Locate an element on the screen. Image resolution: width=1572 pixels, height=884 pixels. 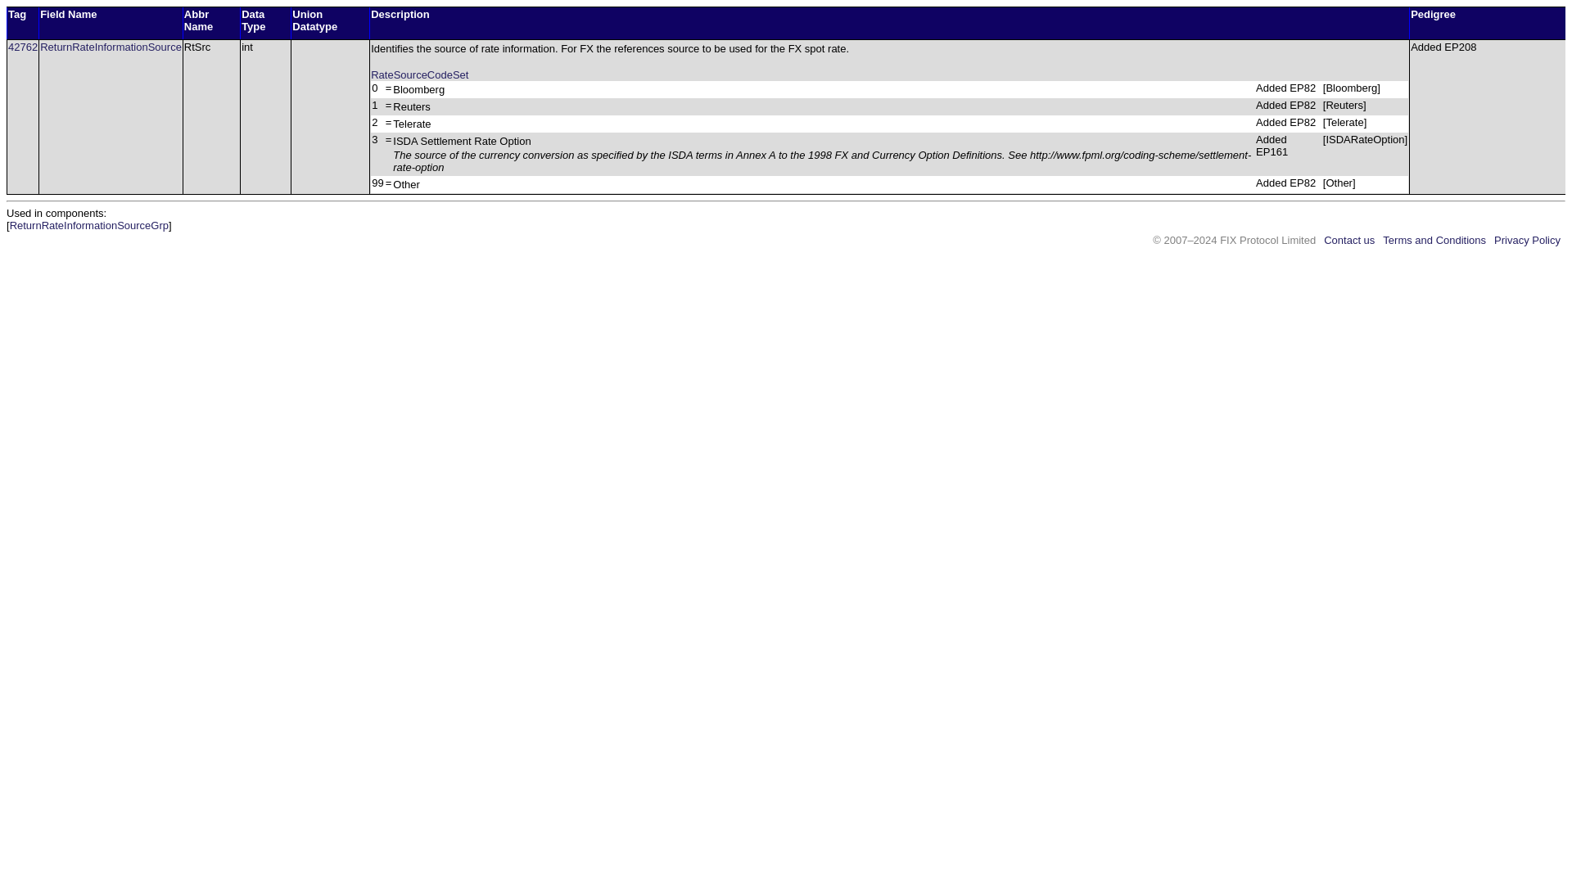
42762 is located at coordinates (23, 46).